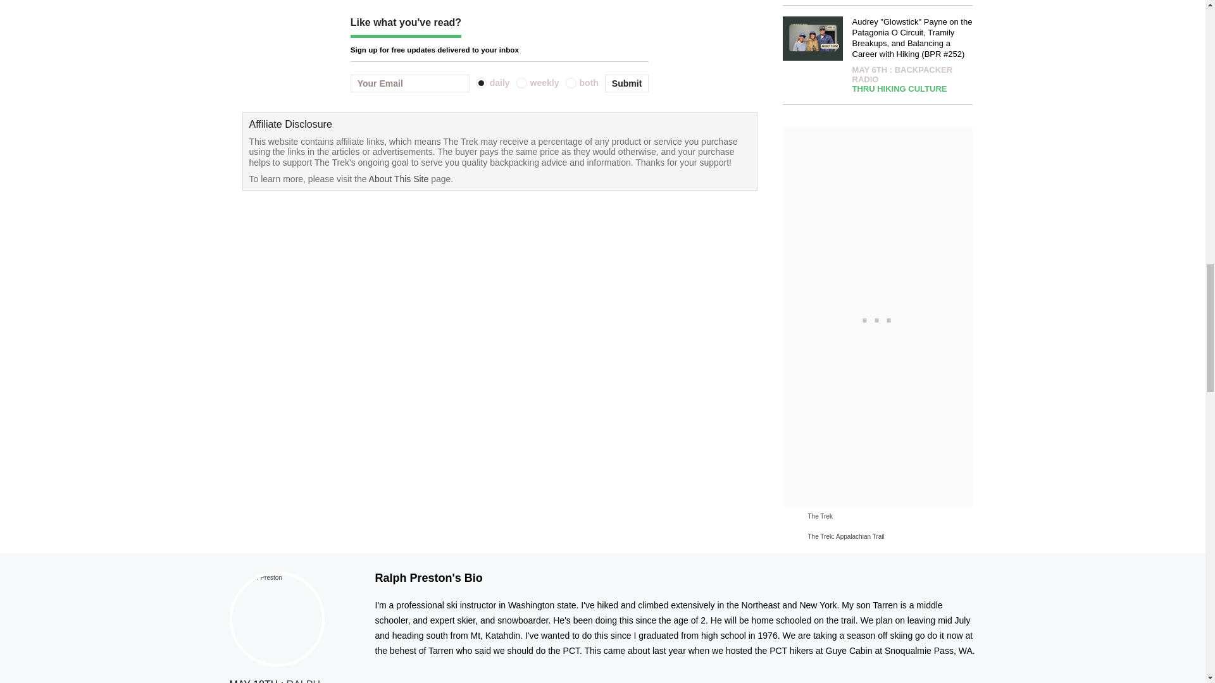  Describe the element at coordinates (626, 83) in the screenshot. I see `Sign Up` at that location.